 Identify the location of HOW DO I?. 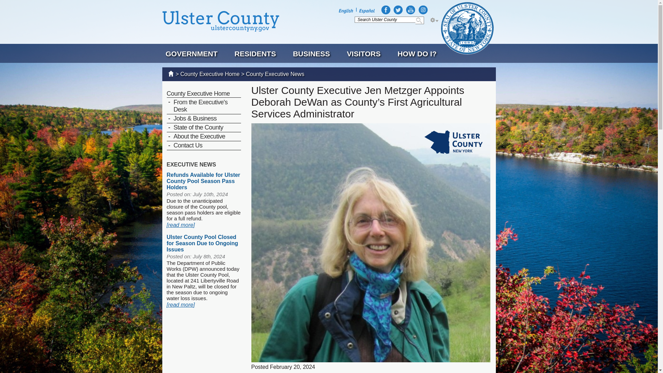
(417, 54).